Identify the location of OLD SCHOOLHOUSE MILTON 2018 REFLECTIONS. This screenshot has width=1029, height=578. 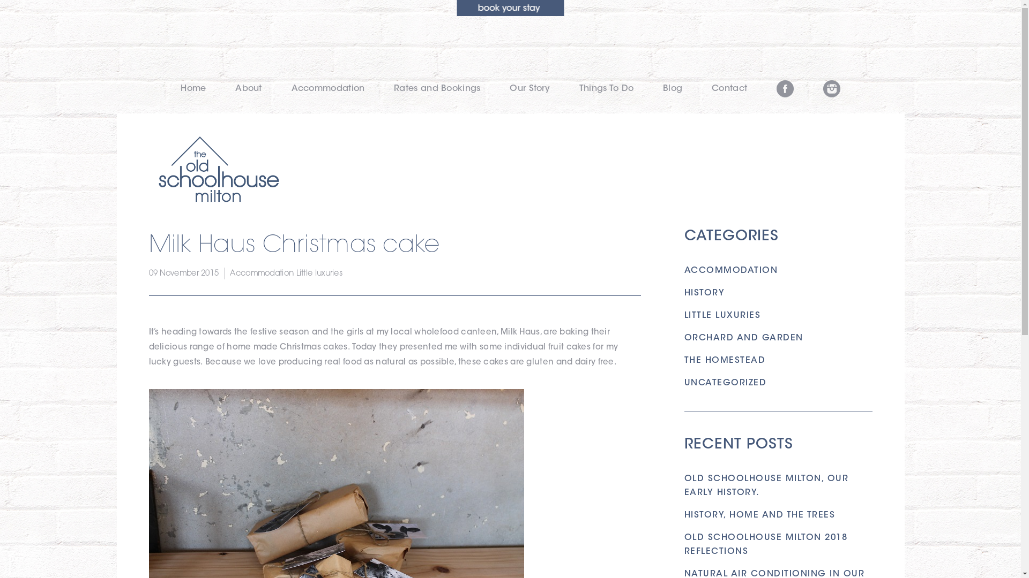
(765, 545).